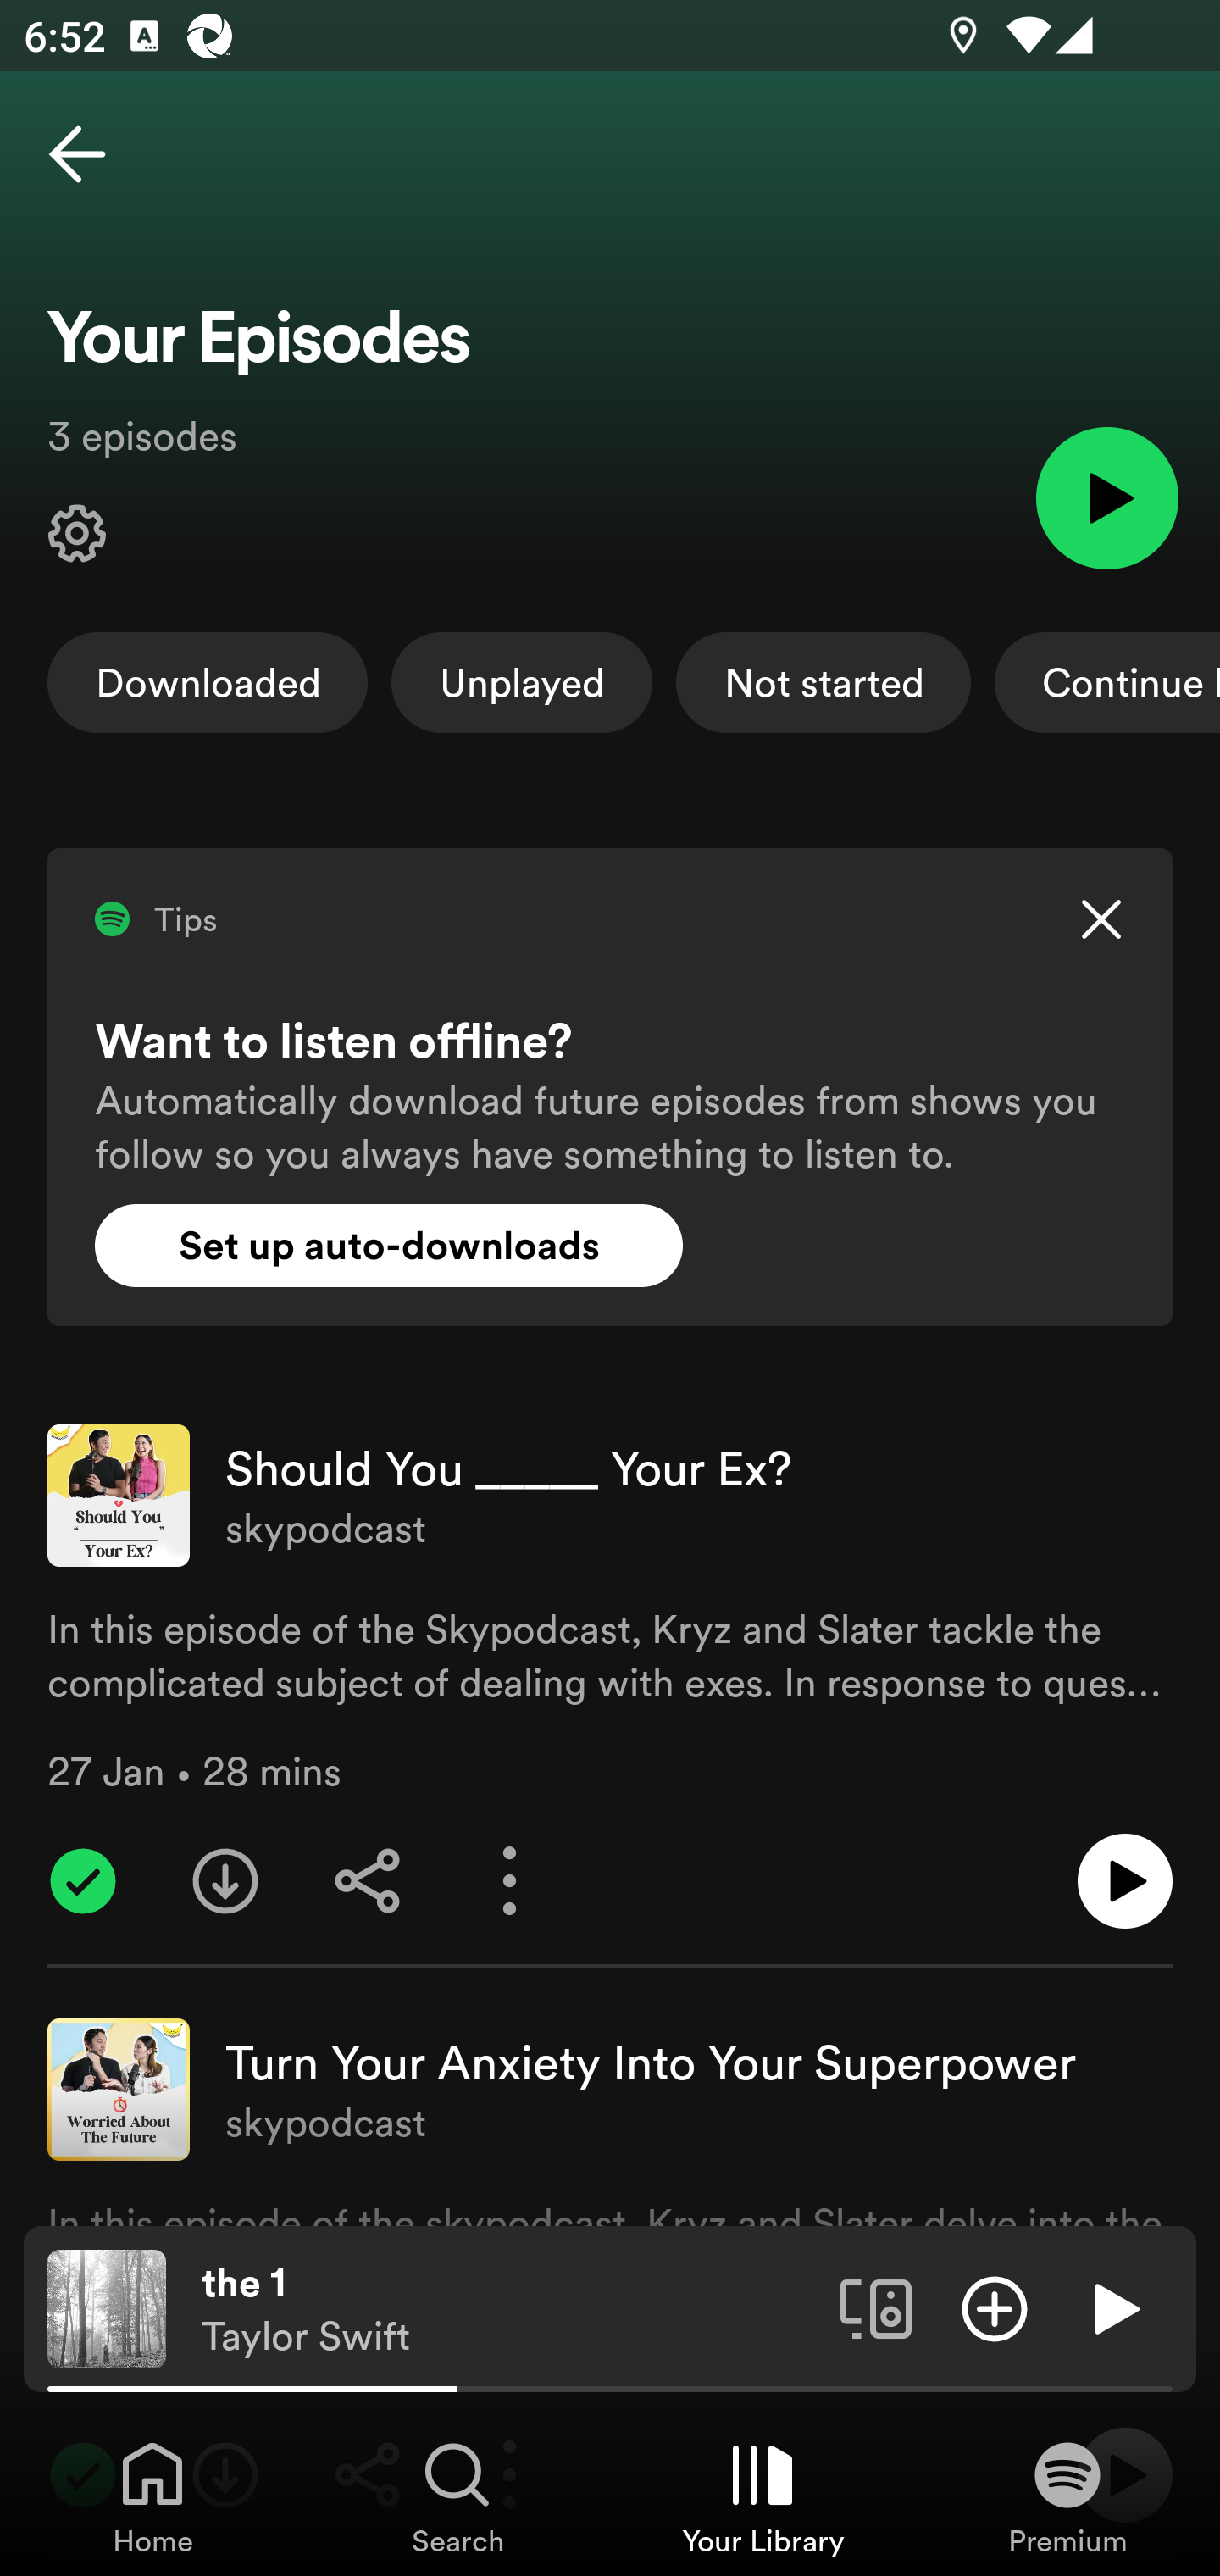  I want to click on Your Library, Tab 3 of 4 Your Library Your Library, so click(762, 2496).